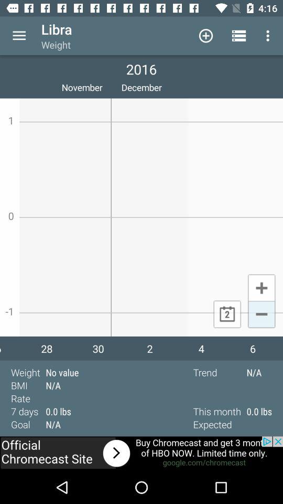 The width and height of the screenshot is (283, 504). Describe the element at coordinates (261, 315) in the screenshot. I see `zoom out` at that location.